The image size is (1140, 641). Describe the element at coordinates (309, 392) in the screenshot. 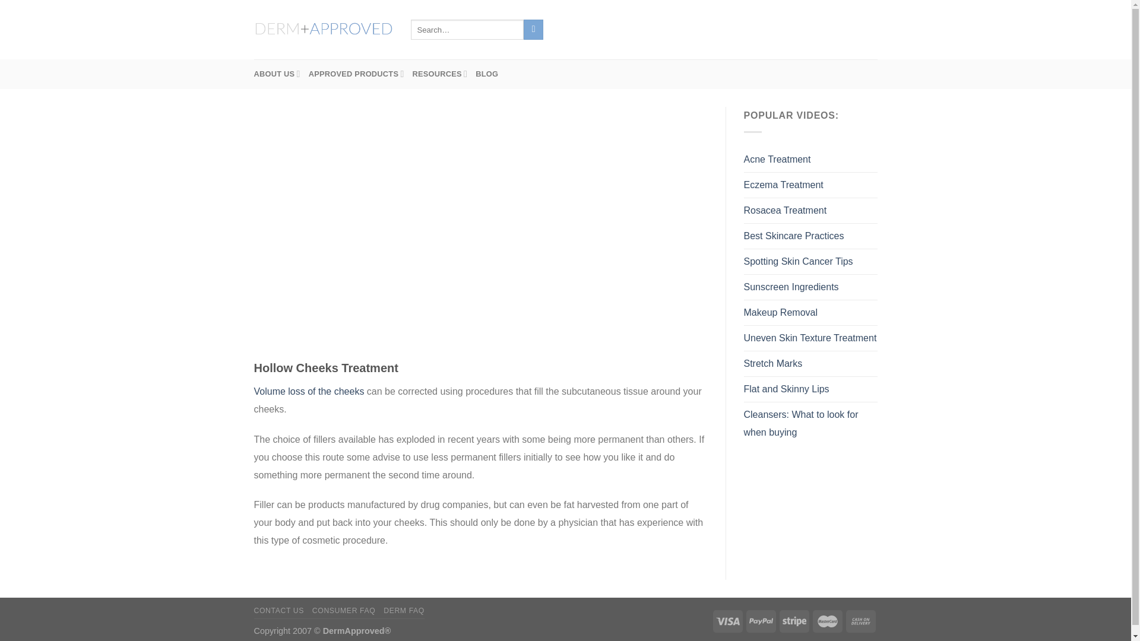

I see `Volume loss of the cheeks` at that location.